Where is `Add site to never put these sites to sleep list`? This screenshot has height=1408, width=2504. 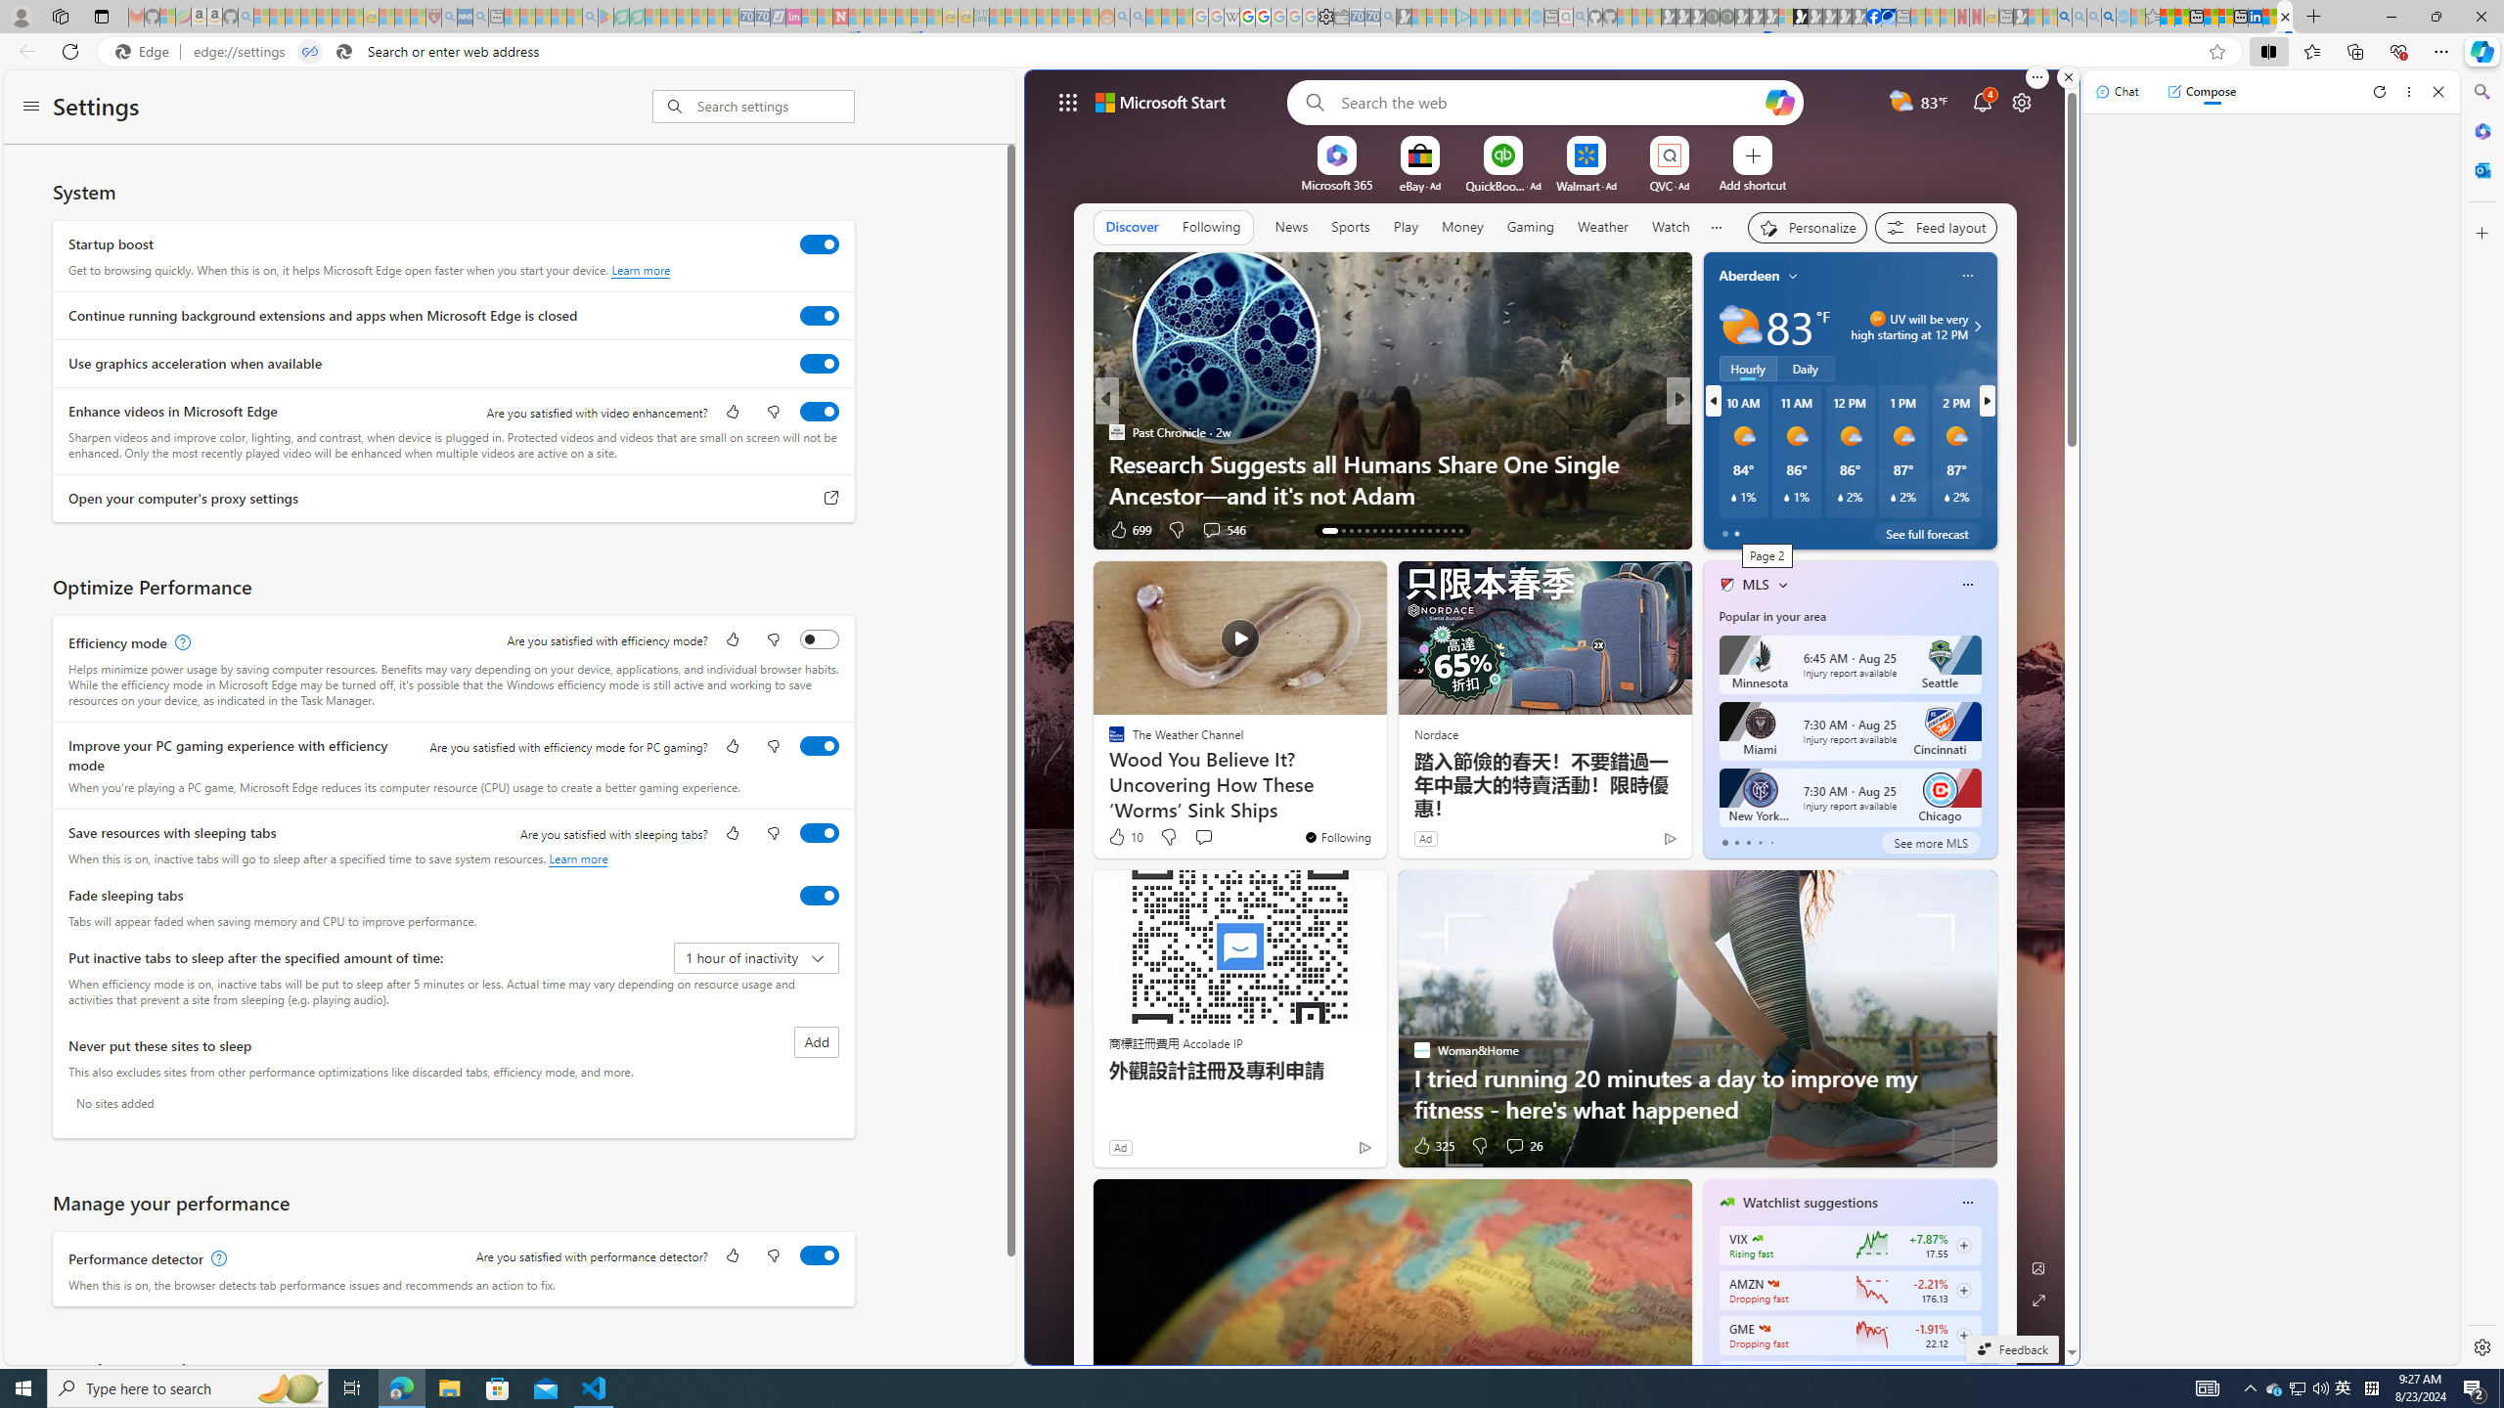
Add site to never put these sites to sleep list is located at coordinates (816, 1041).